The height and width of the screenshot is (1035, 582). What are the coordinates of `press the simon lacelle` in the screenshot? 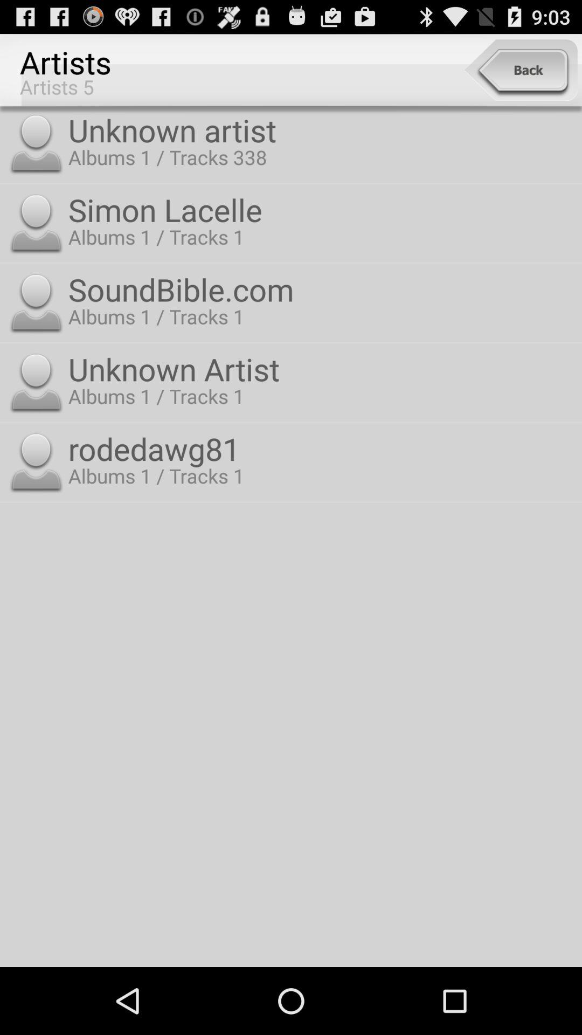 It's located at (322, 209).